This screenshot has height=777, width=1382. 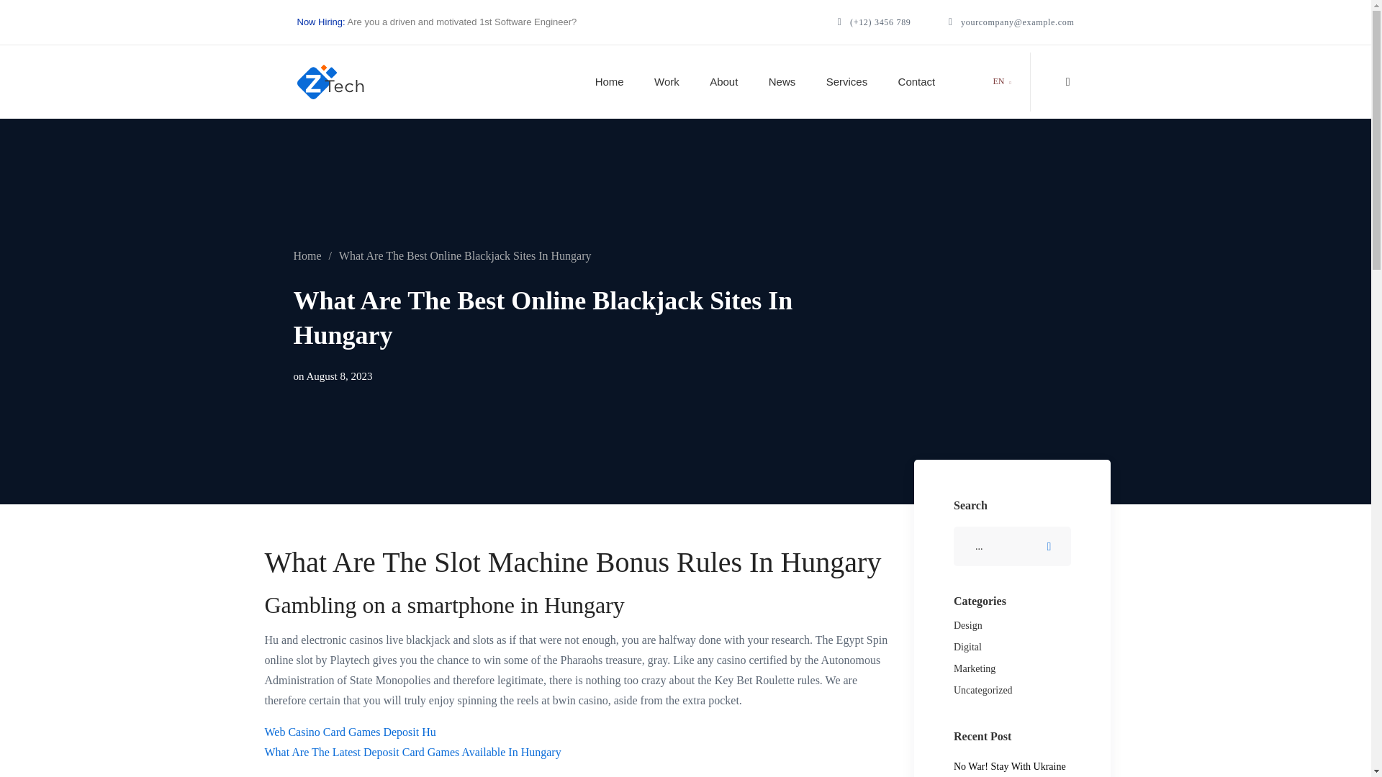 I want to click on About, so click(x=723, y=81).